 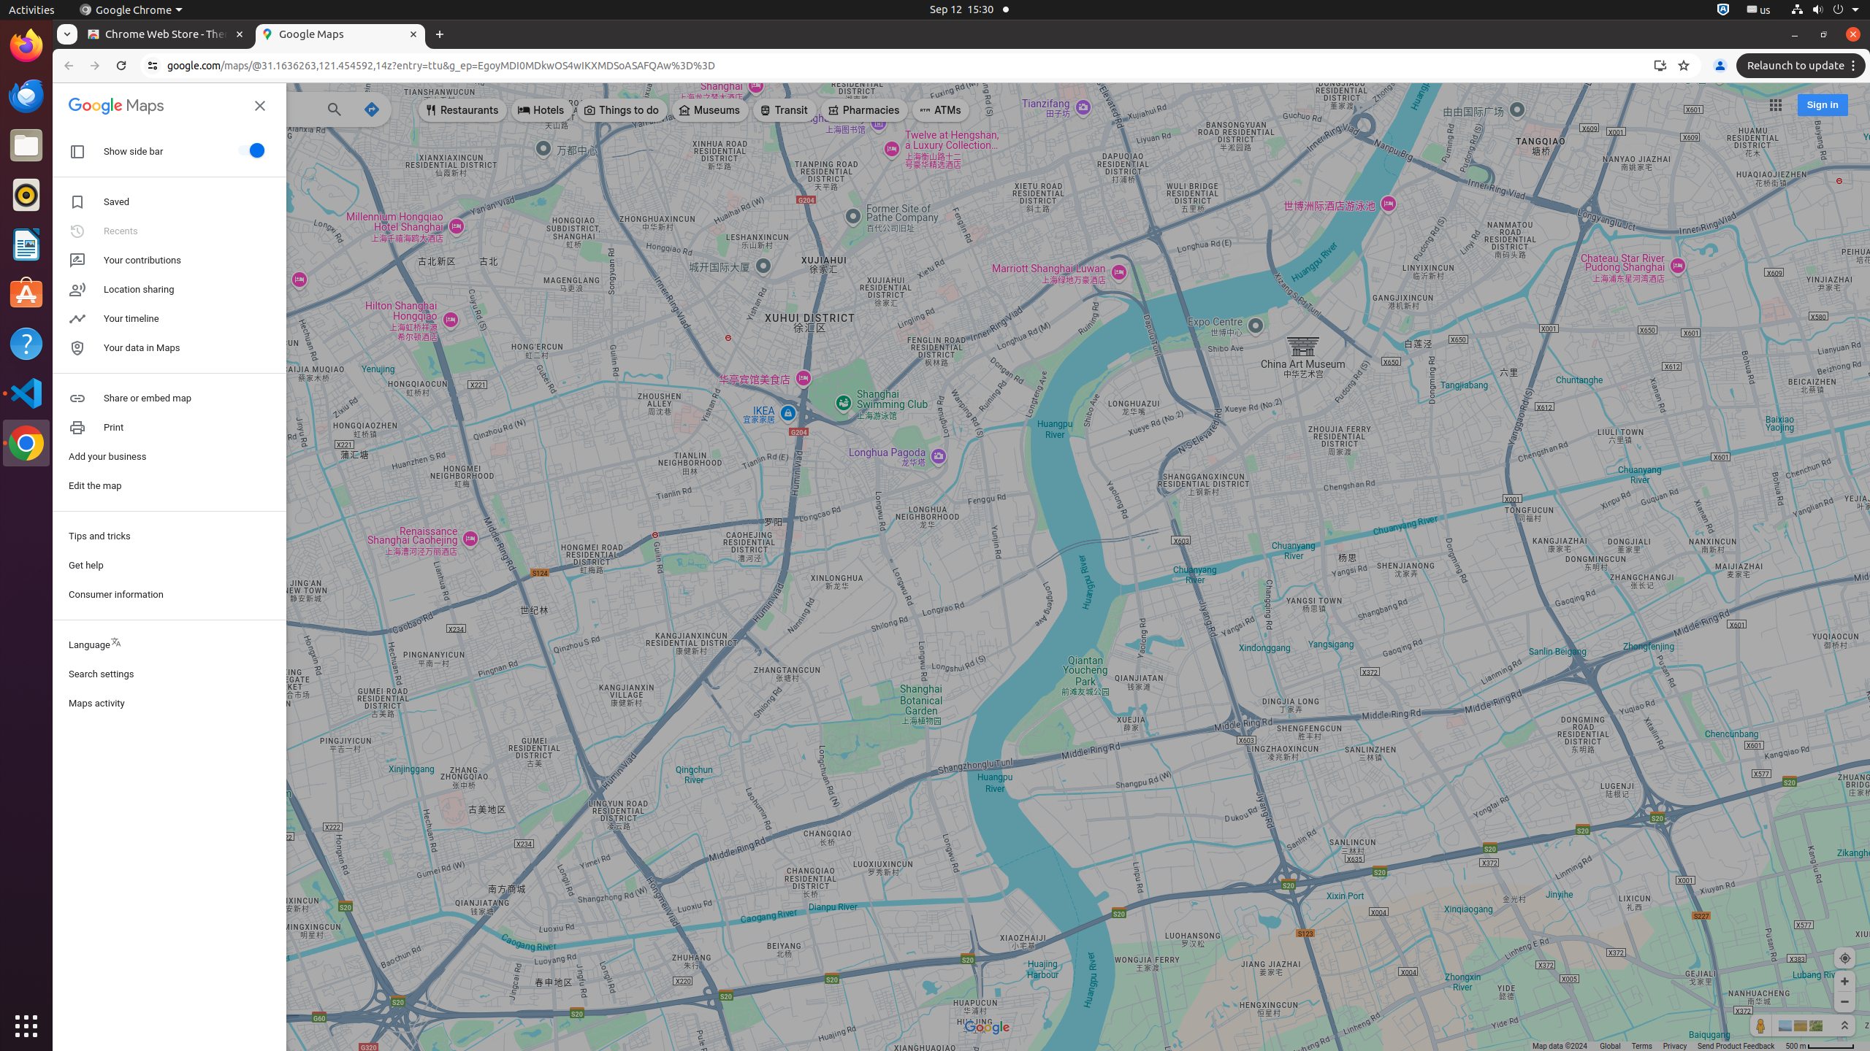 I want to click on Maps activity, so click(x=169, y=704).